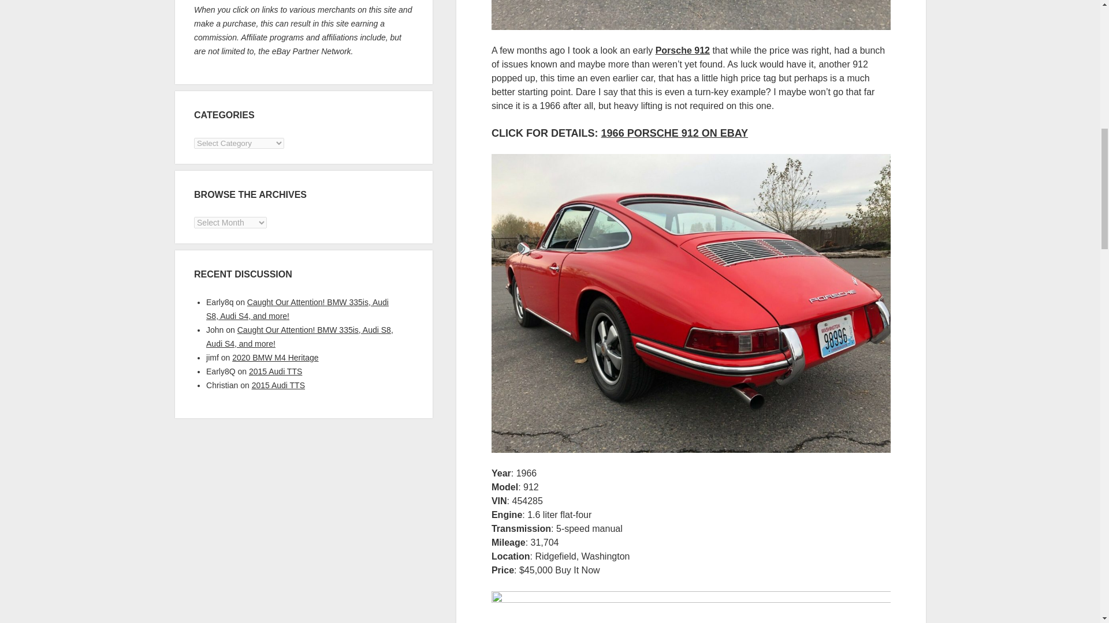  I want to click on Porsche 912, so click(682, 50).